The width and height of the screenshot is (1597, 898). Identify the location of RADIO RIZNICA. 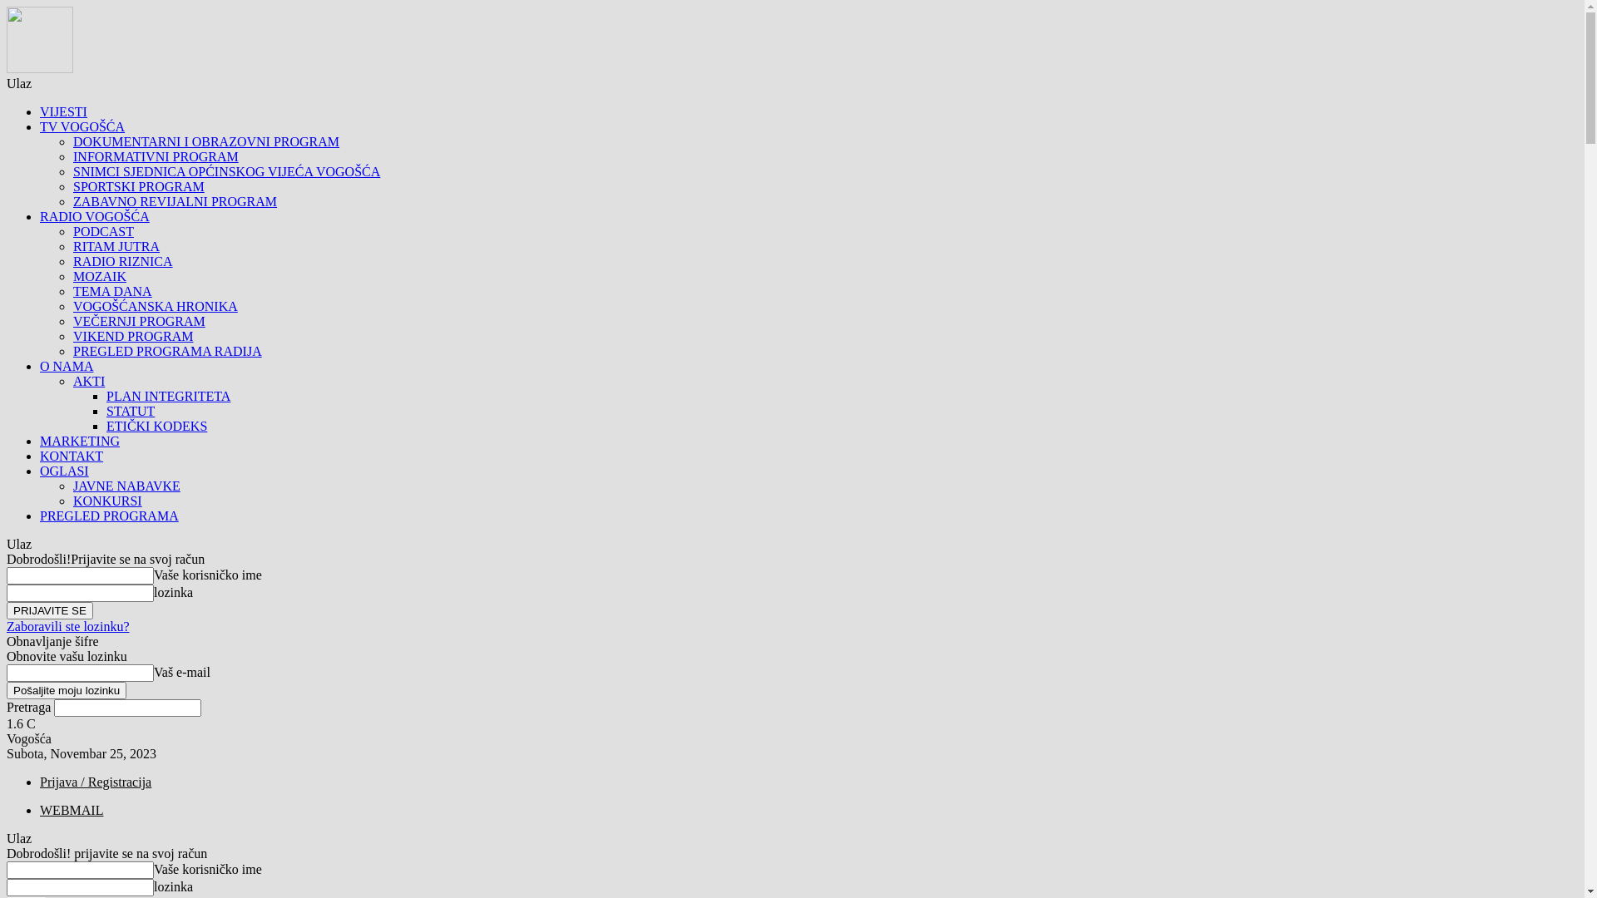
(123, 261).